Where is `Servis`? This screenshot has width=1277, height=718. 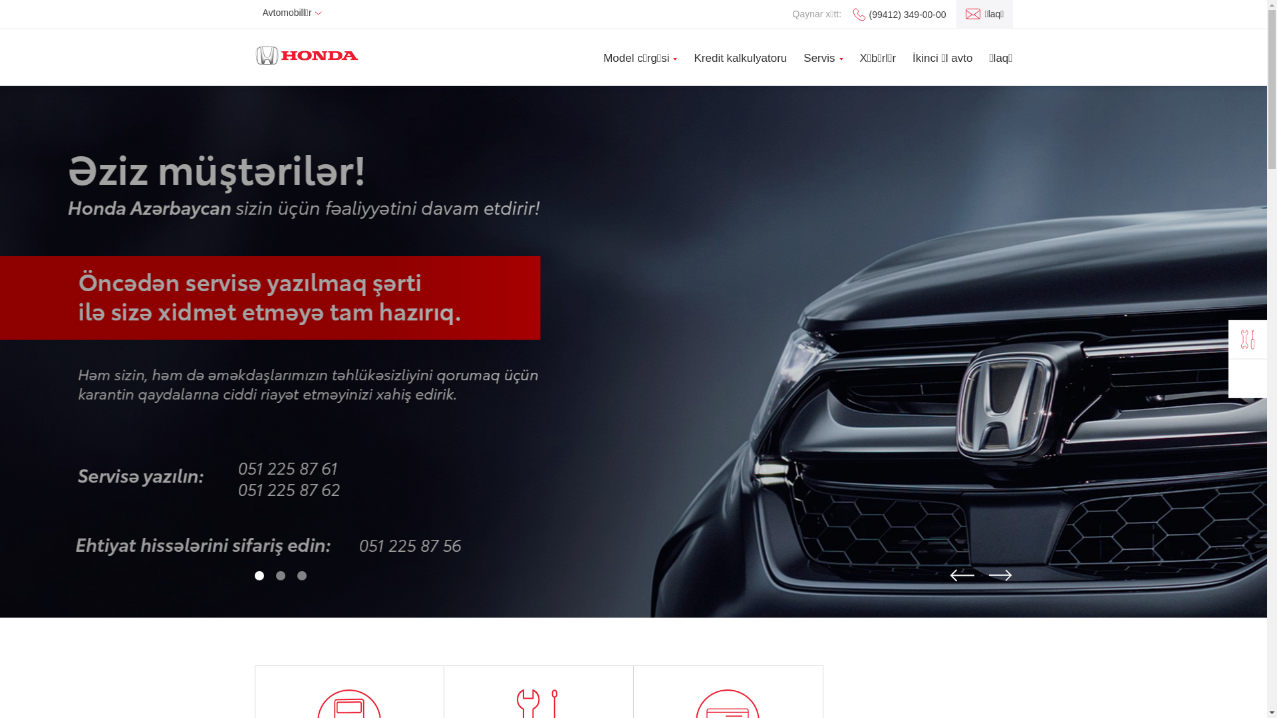 Servis is located at coordinates (819, 58).